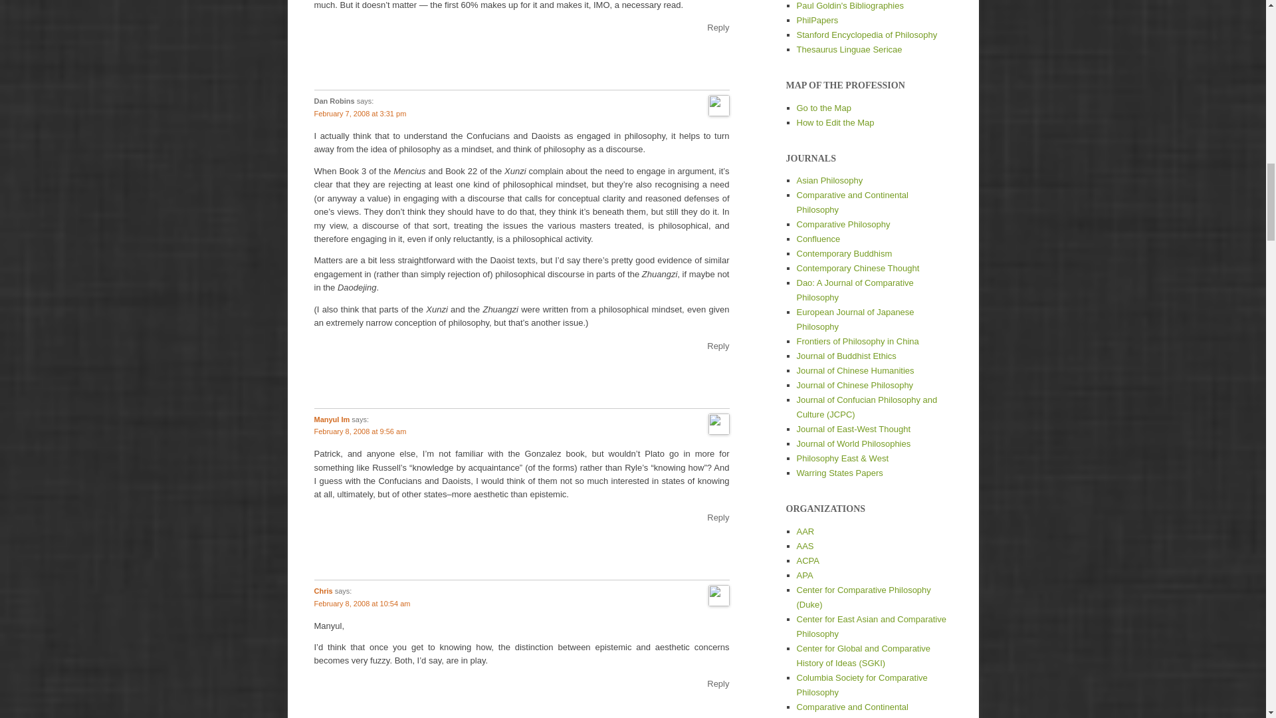  What do you see at coordinates (332, 419) in the screenshot?
I see `Manyul Im` at bounding box center [332, 419].